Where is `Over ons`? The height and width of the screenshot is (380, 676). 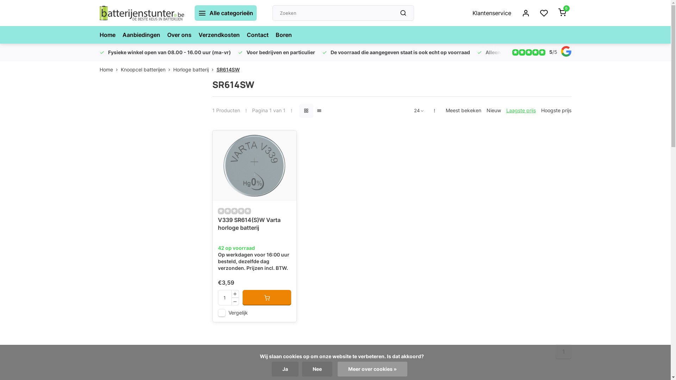
Over ons is located at coordinates (179, 35).